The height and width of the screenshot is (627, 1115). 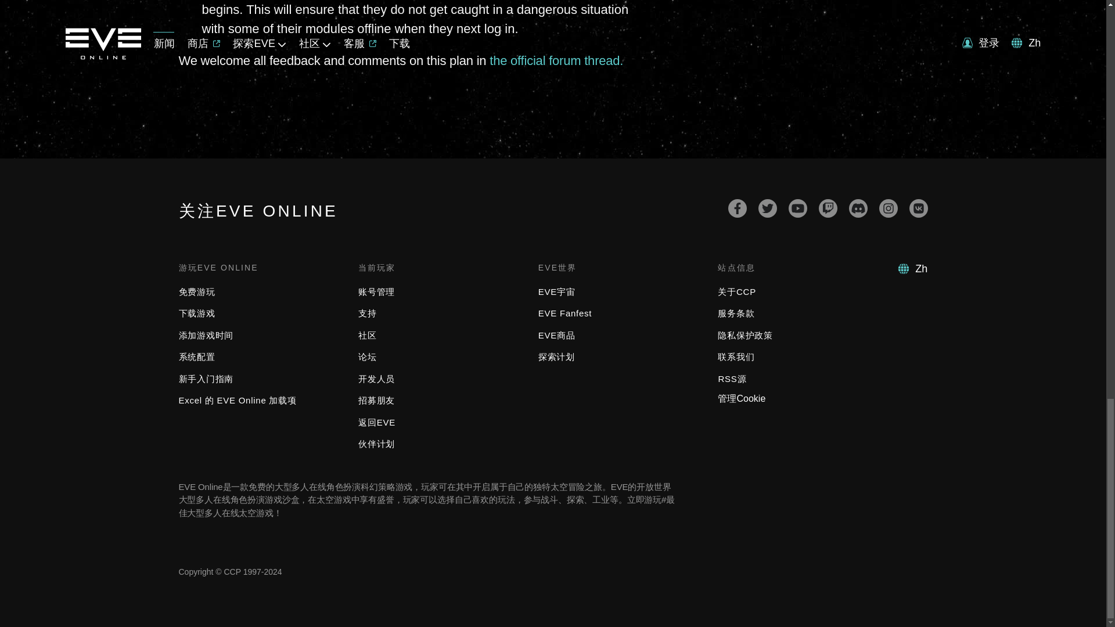 What do you see at coordinates (768, 208) in the screenshot?
I see `Twitter` at bounding box center [768, 208].